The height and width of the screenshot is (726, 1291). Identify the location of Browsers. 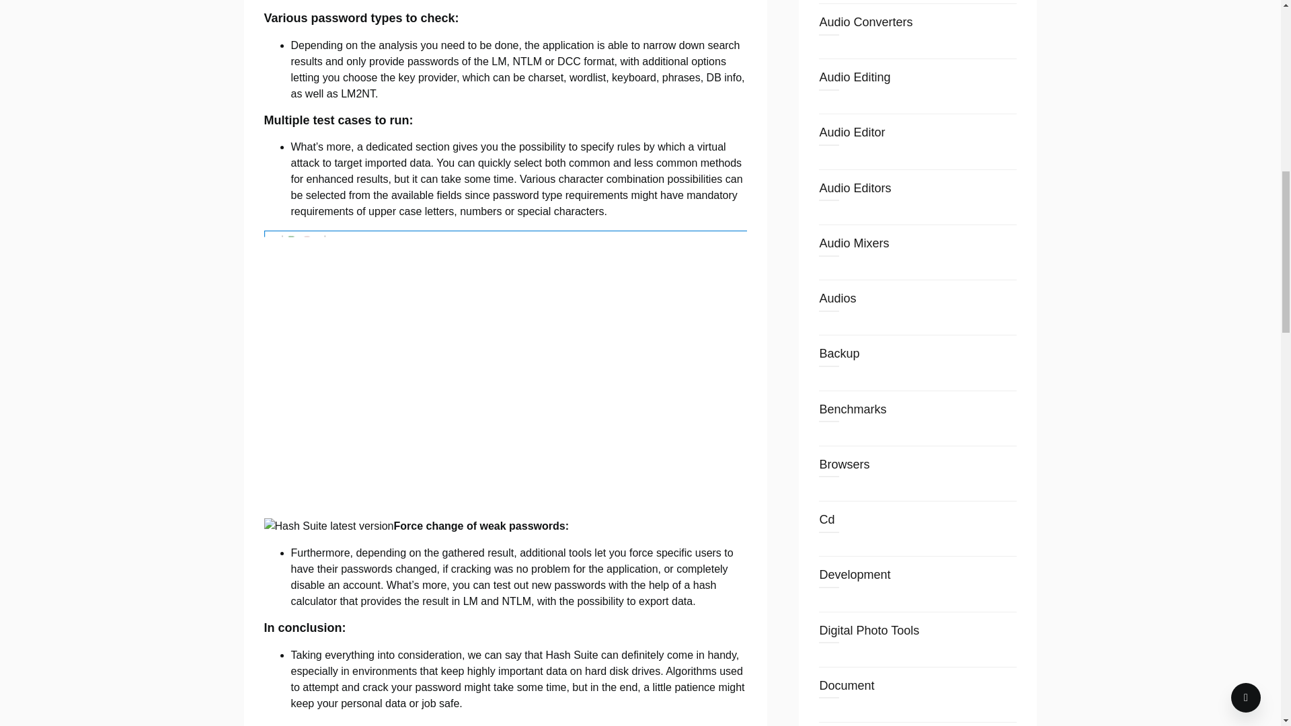
(843, 464).